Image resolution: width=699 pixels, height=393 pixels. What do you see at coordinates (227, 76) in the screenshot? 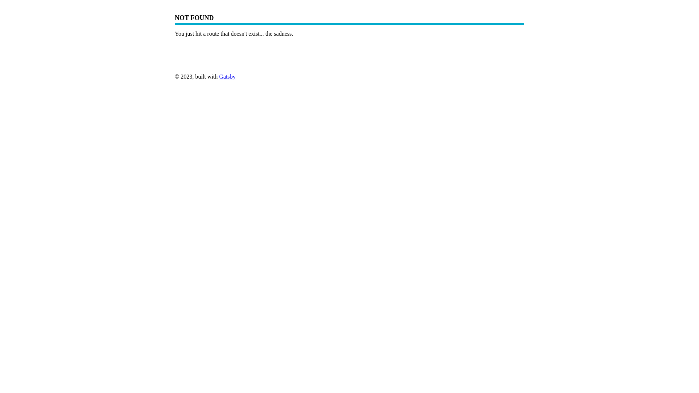
I see `Gatsby` at bounding box center [227, 76].